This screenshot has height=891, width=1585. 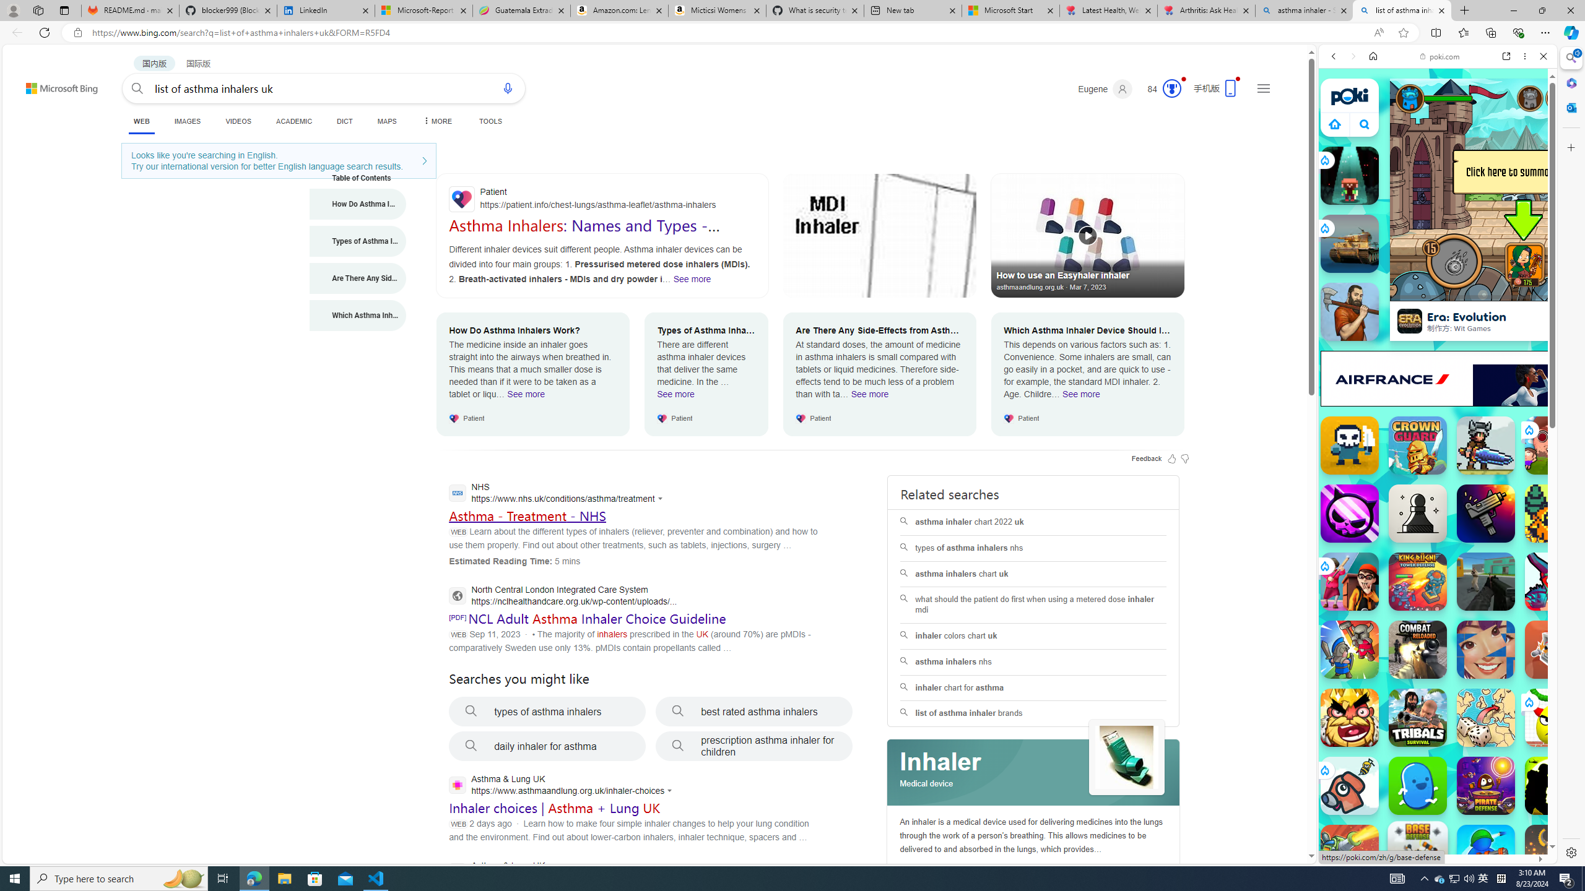 I want to click on list of asthma inhaler brands, so click(x=1033, y=714).